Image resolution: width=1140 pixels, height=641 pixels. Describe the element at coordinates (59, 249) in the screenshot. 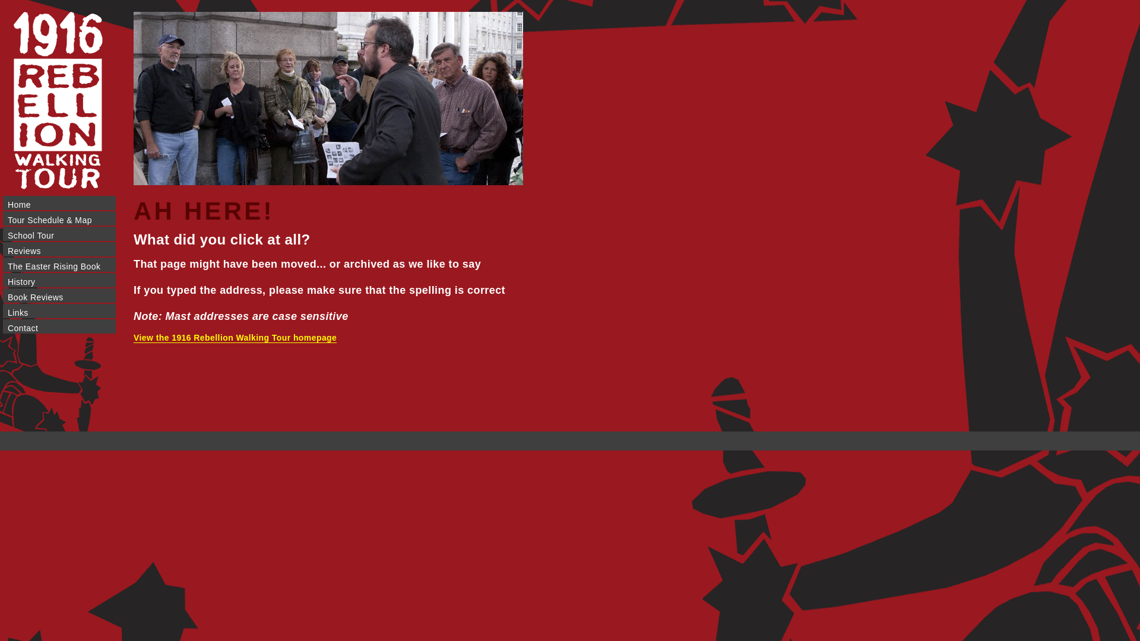

I see `Reviews` at that location.